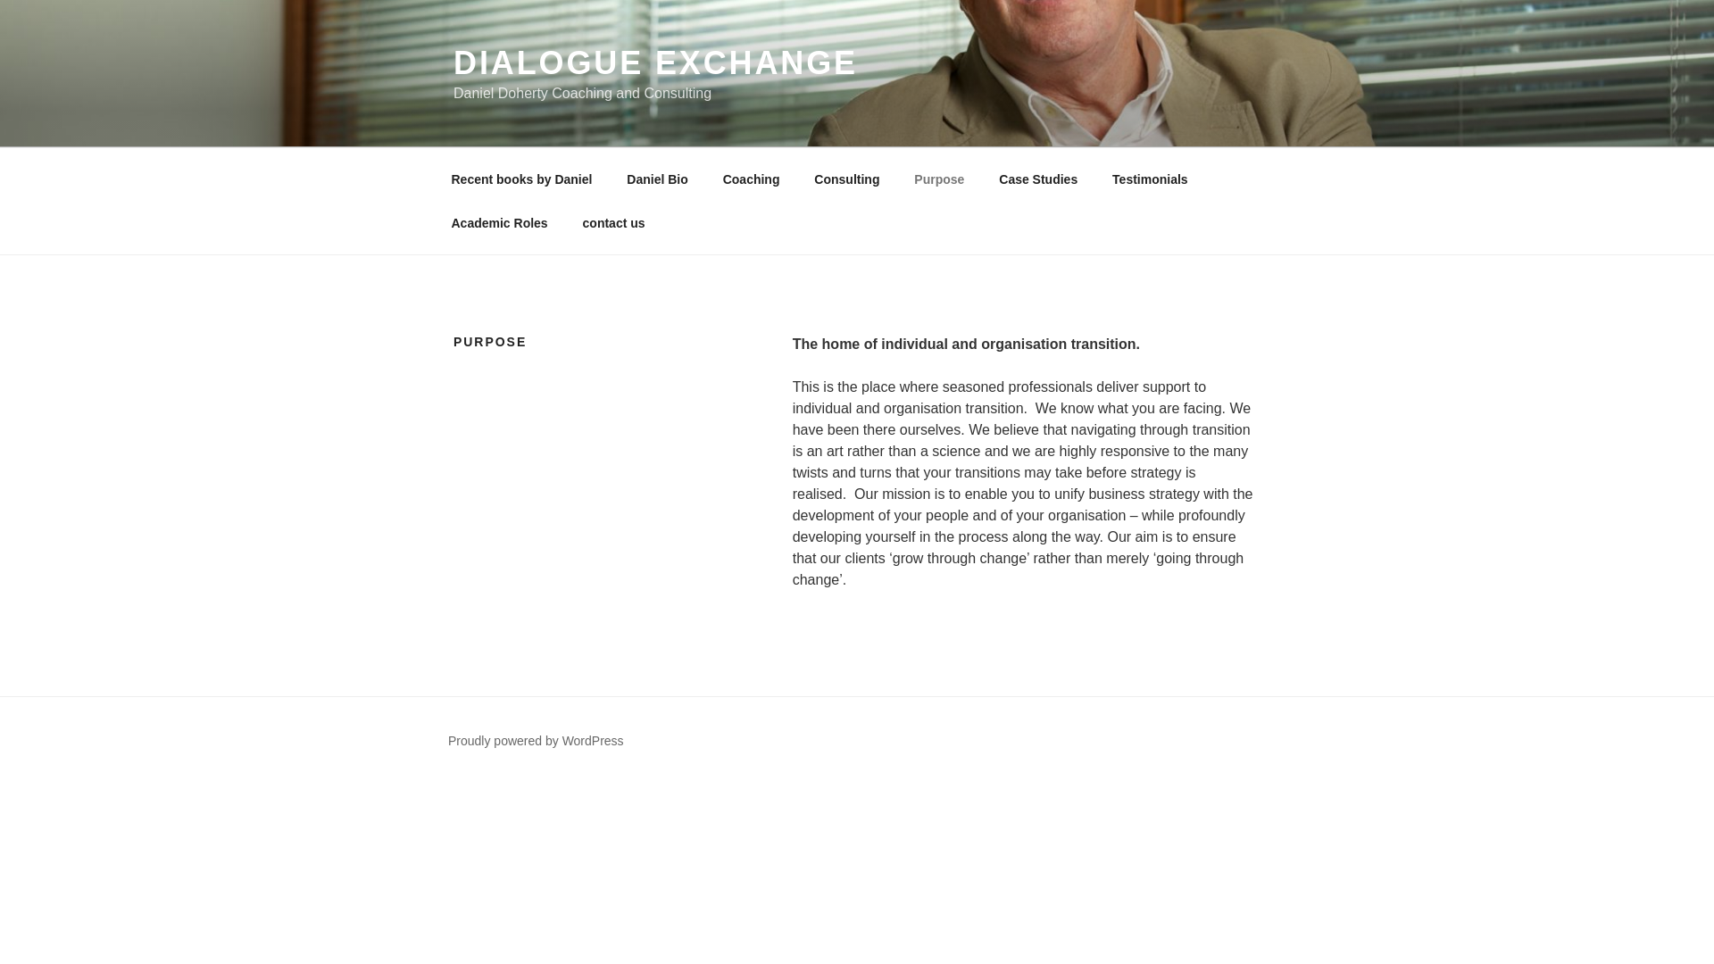 The height and width of the screenshot is (964, 1714). Describe the element at coordinates (536, 741) in the screenshot. I see `Proudly powered by WordPress` at that location.